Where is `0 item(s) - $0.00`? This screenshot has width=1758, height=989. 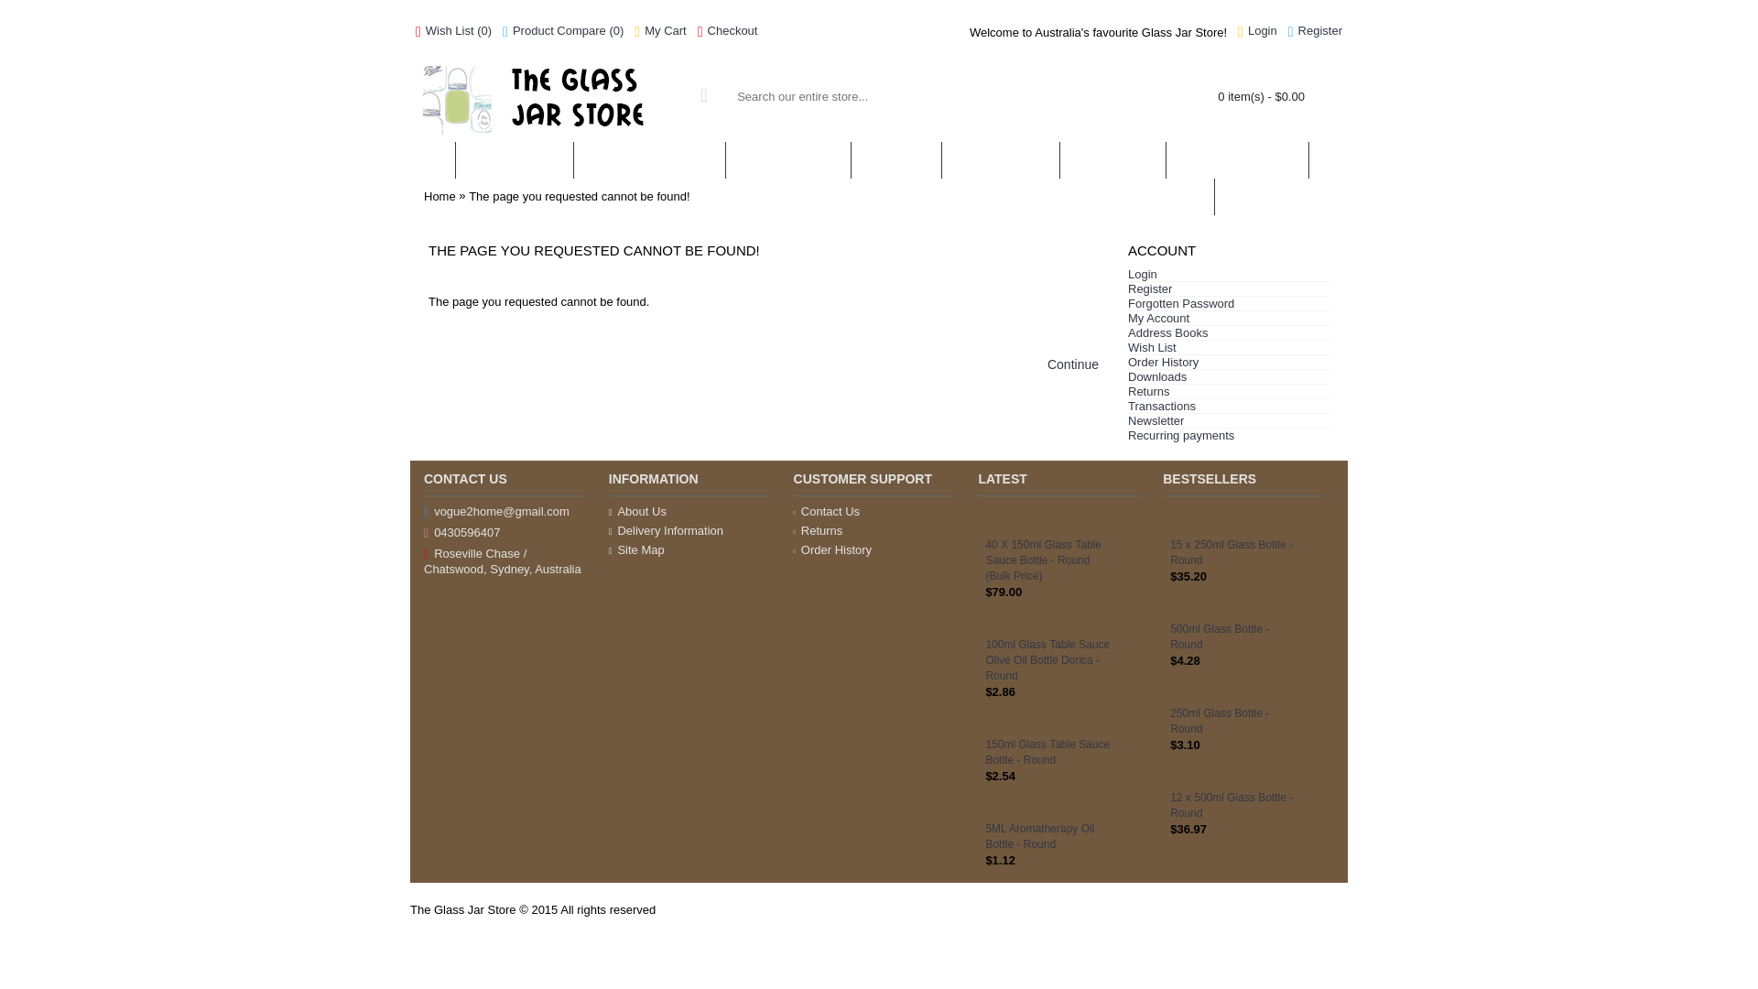
0 item(s) - $0.00 is located at coordinates (1231, 96).